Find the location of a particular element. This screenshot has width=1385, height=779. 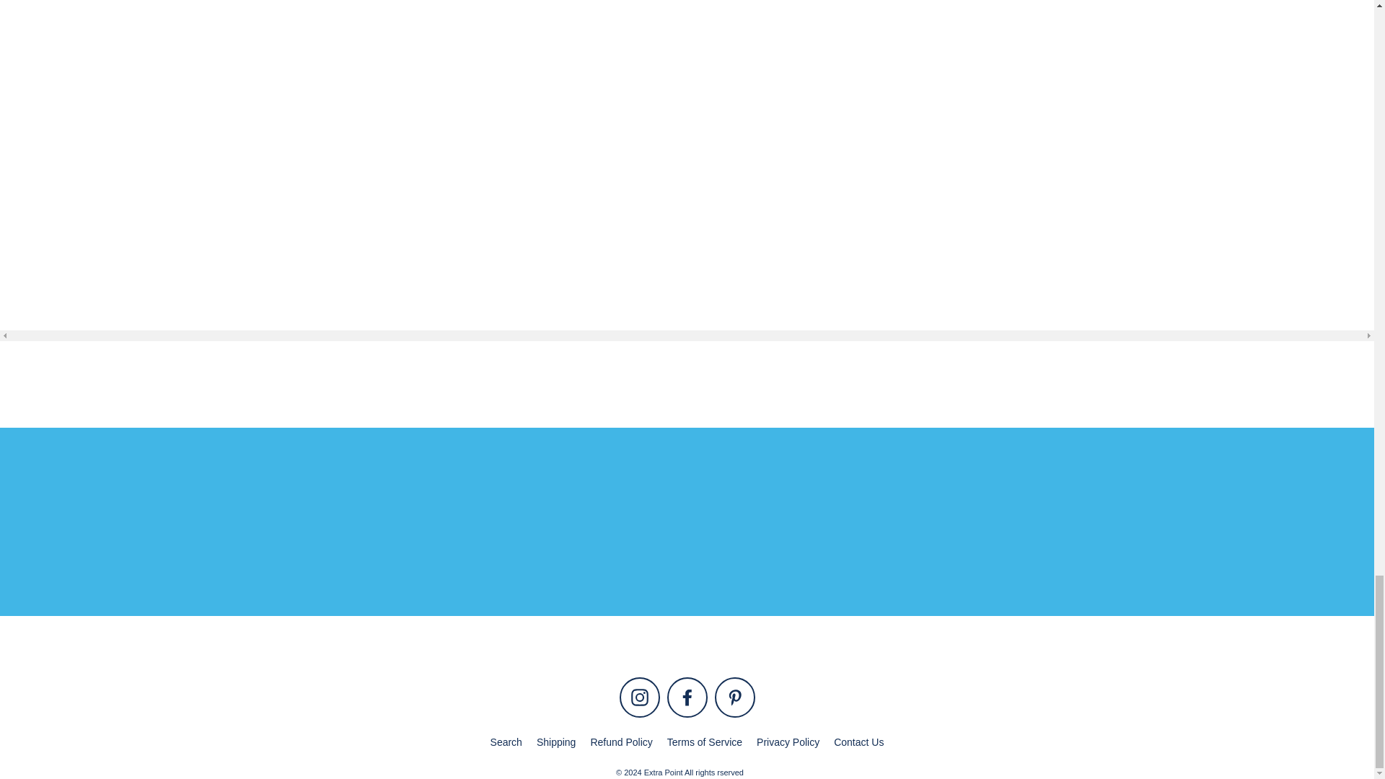

Extra Point on Pinterest is located at coordinates (734, 697).